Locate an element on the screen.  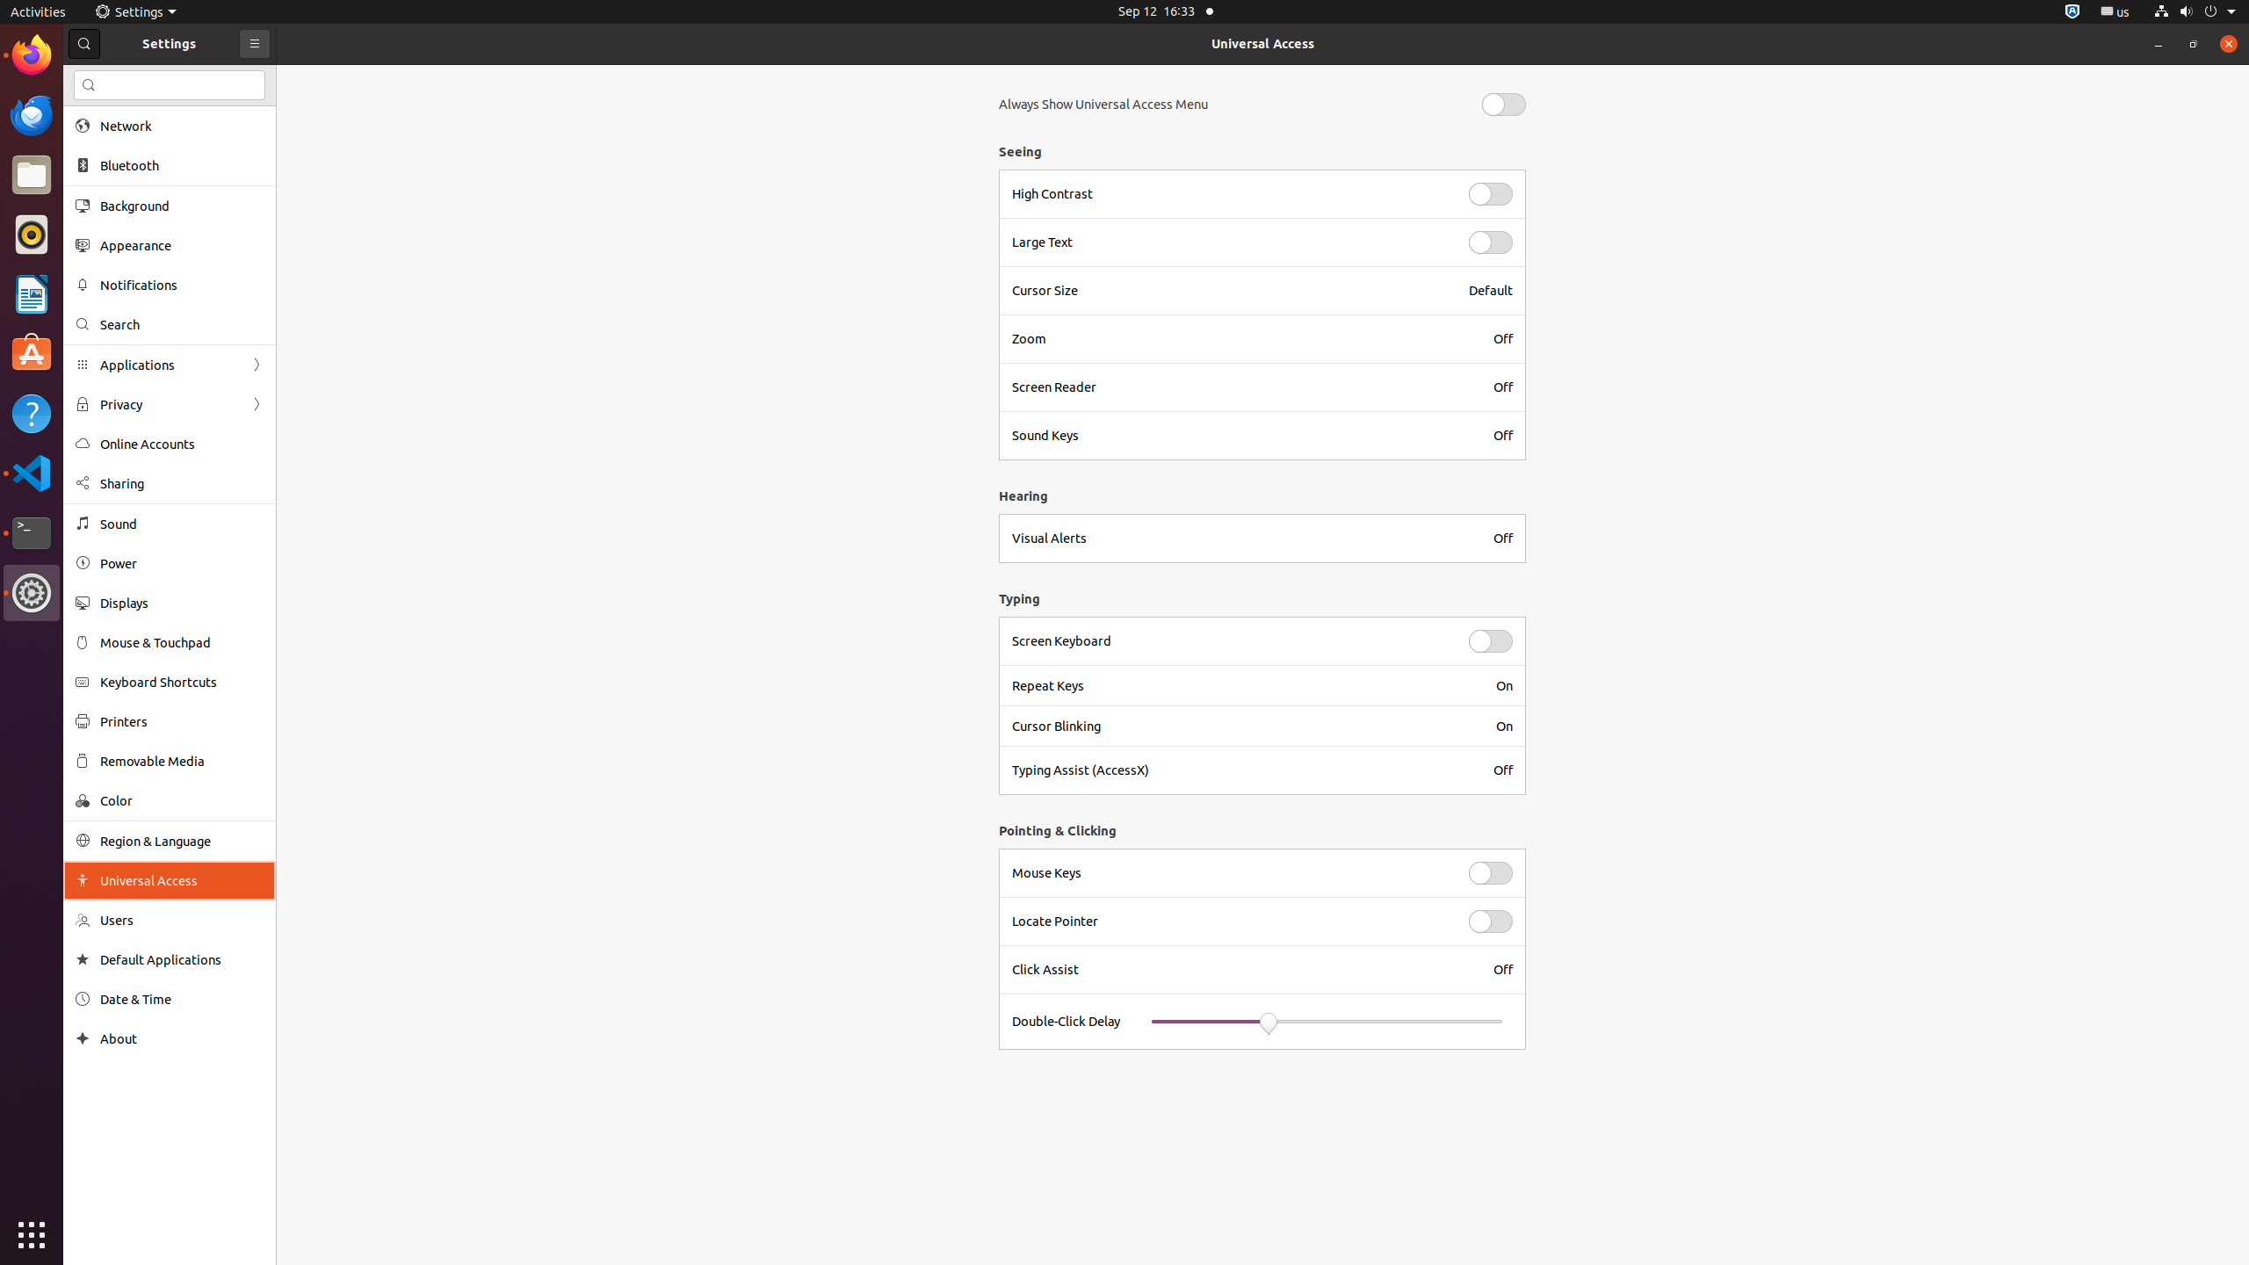
li.txt is located at coordinates (228, 78).